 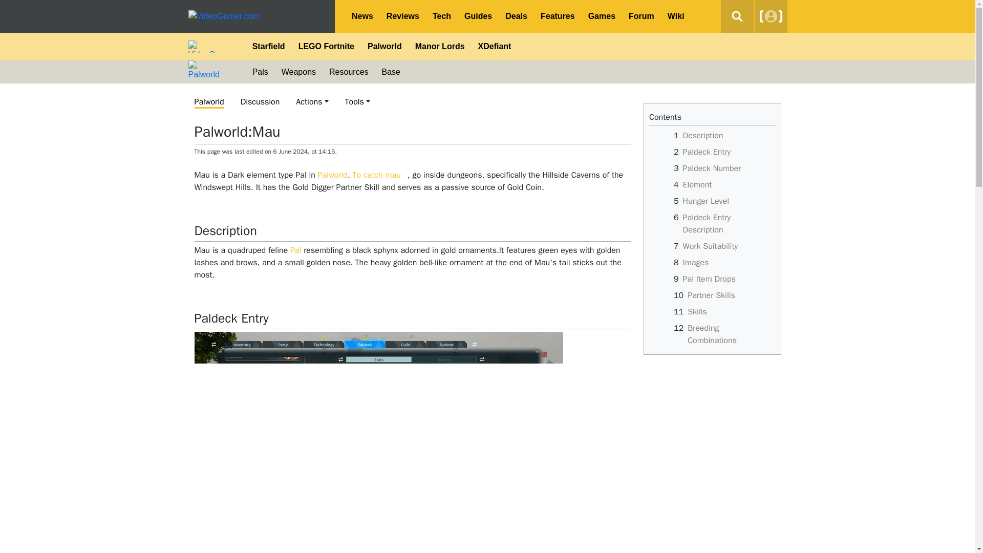 I want to click on Games, so click(x=602, y=16).